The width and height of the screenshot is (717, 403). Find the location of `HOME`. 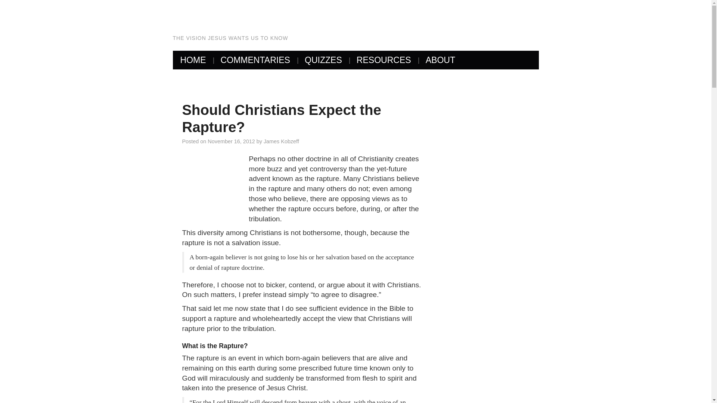

HOME is located at coordinates (193, 60).